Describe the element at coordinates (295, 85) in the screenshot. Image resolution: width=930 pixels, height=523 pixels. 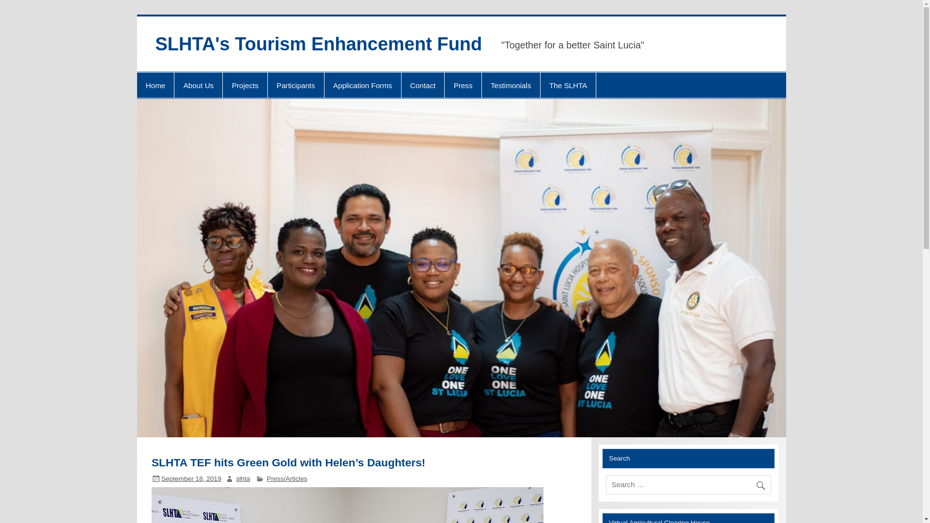
I see `Participants` at that location.